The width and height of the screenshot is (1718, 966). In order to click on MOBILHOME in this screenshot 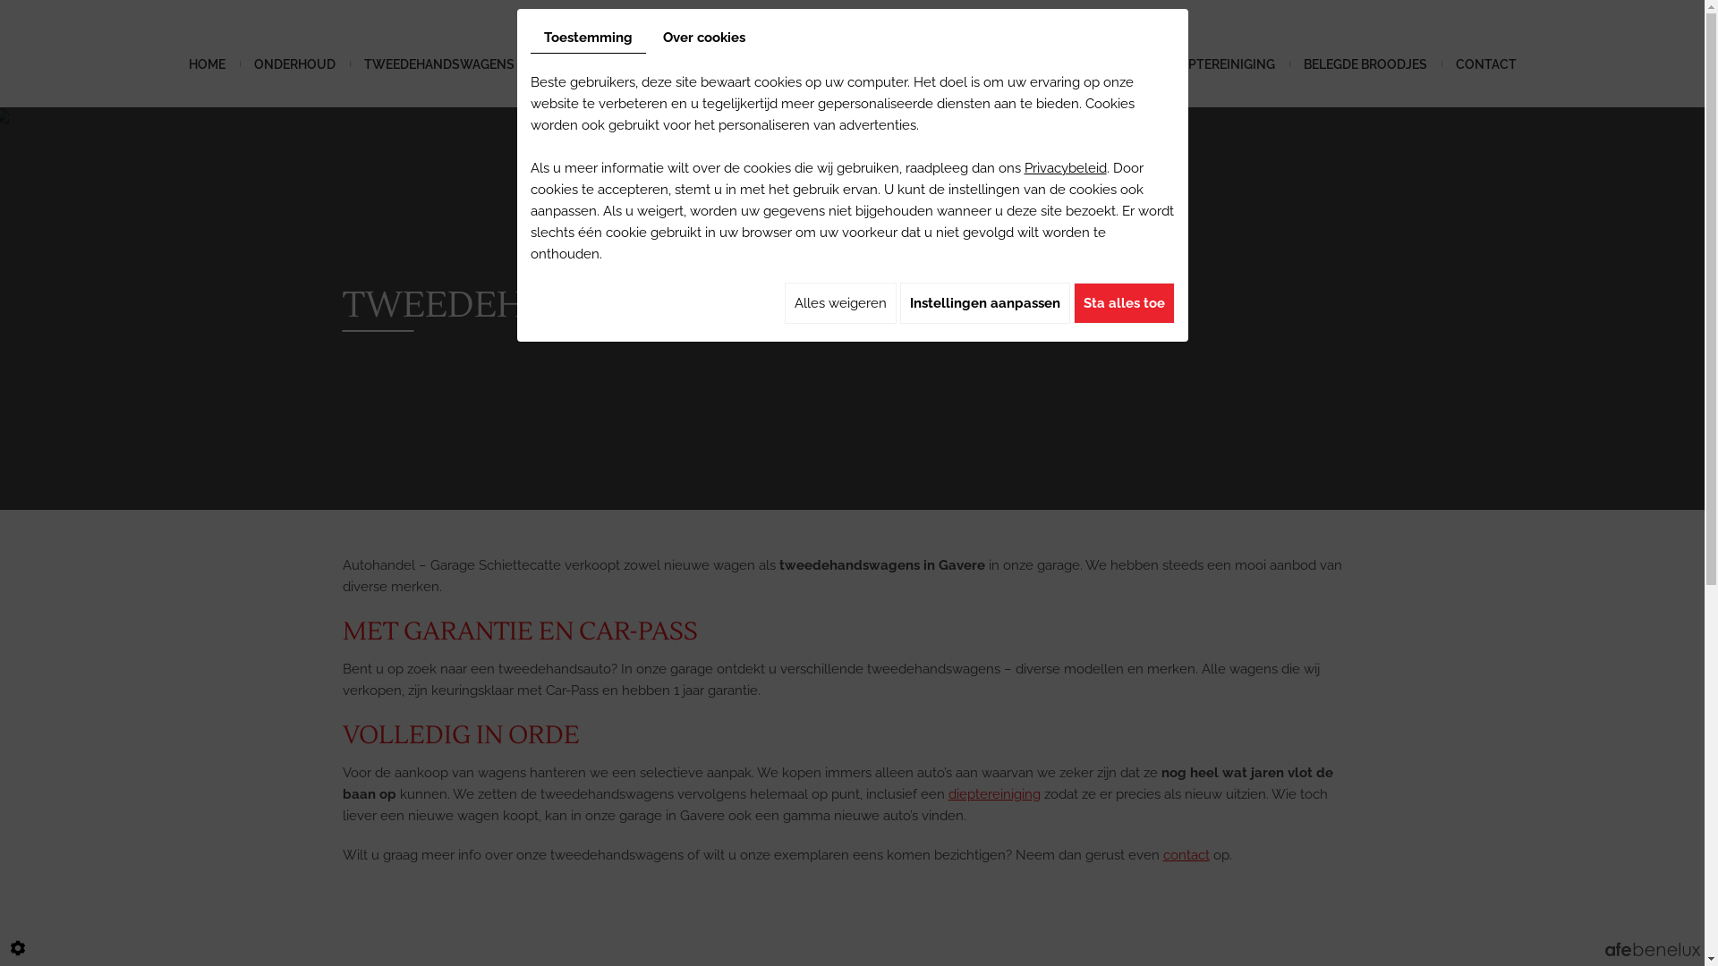, I will do `click(1101, 64)`.